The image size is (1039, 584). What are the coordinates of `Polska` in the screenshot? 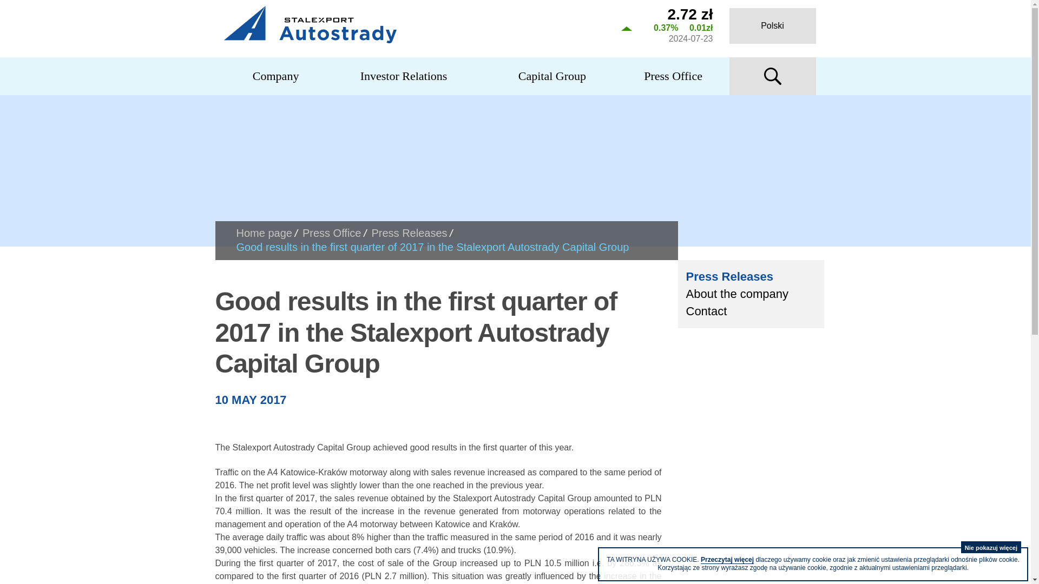 It's located at (772, 26).